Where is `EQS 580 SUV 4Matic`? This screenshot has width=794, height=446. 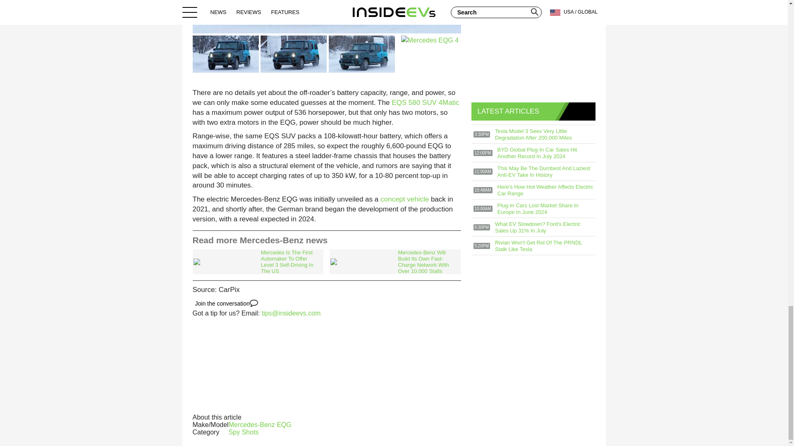
EQS 580 SUV 4Matic is located at coordinates (425, 102).